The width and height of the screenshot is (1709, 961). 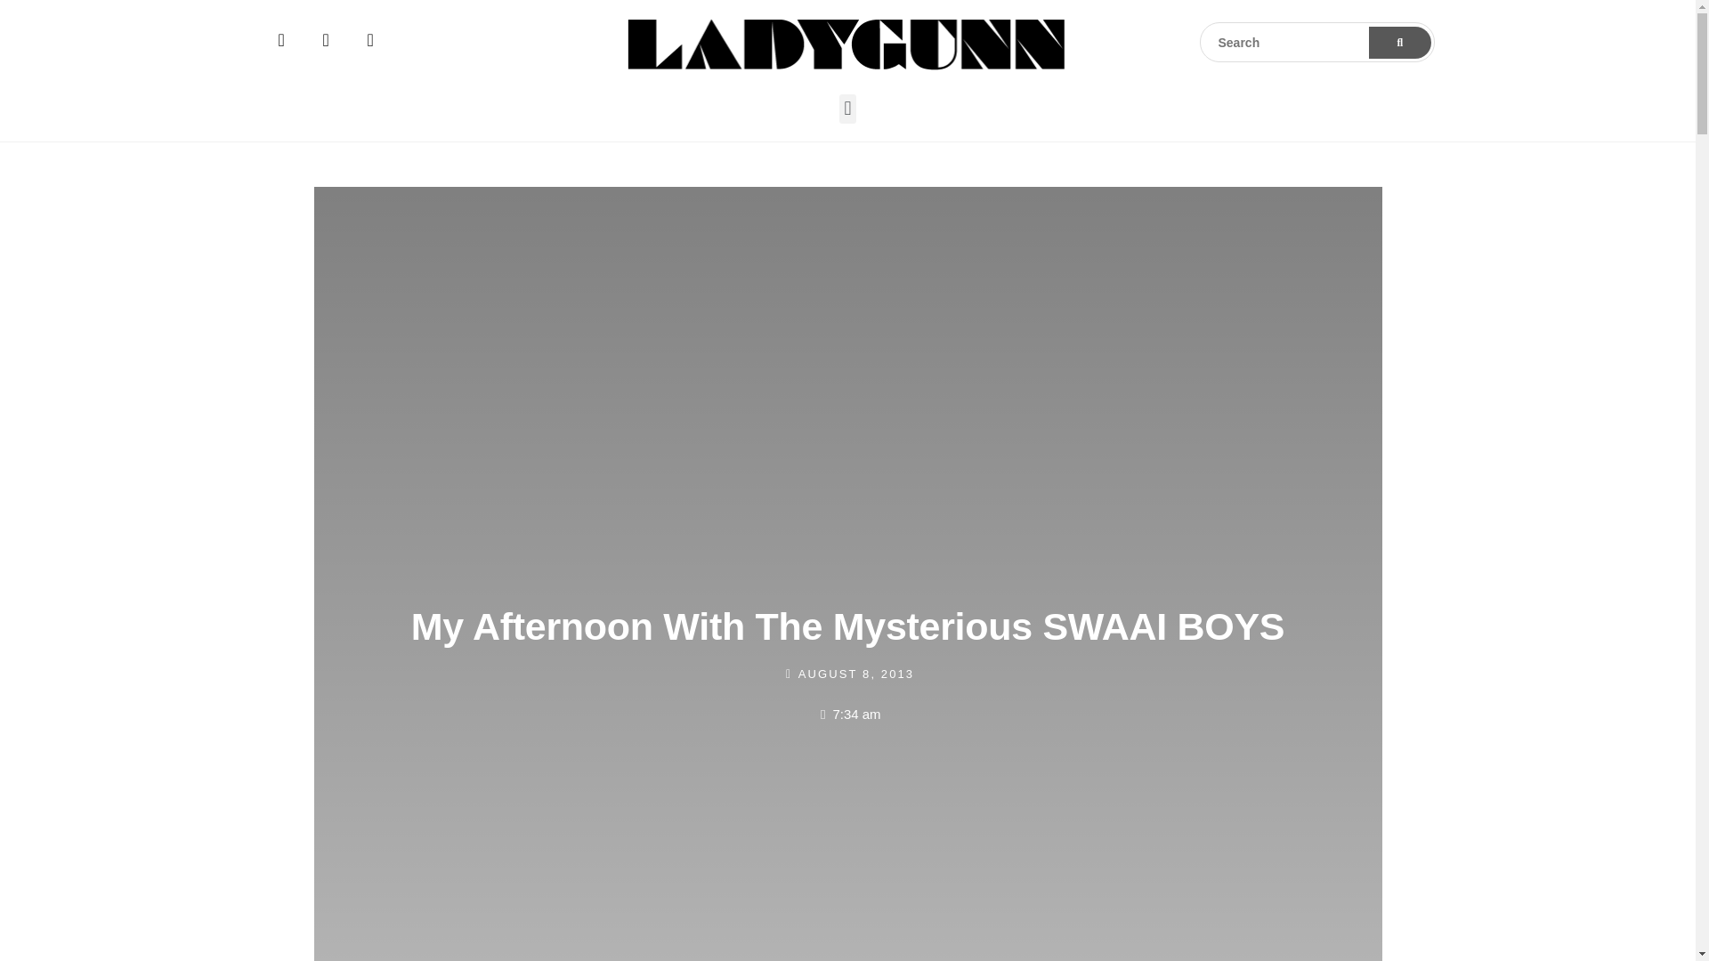 I want to click on AUGUST 8, 2013, so click(x=847, y=674).